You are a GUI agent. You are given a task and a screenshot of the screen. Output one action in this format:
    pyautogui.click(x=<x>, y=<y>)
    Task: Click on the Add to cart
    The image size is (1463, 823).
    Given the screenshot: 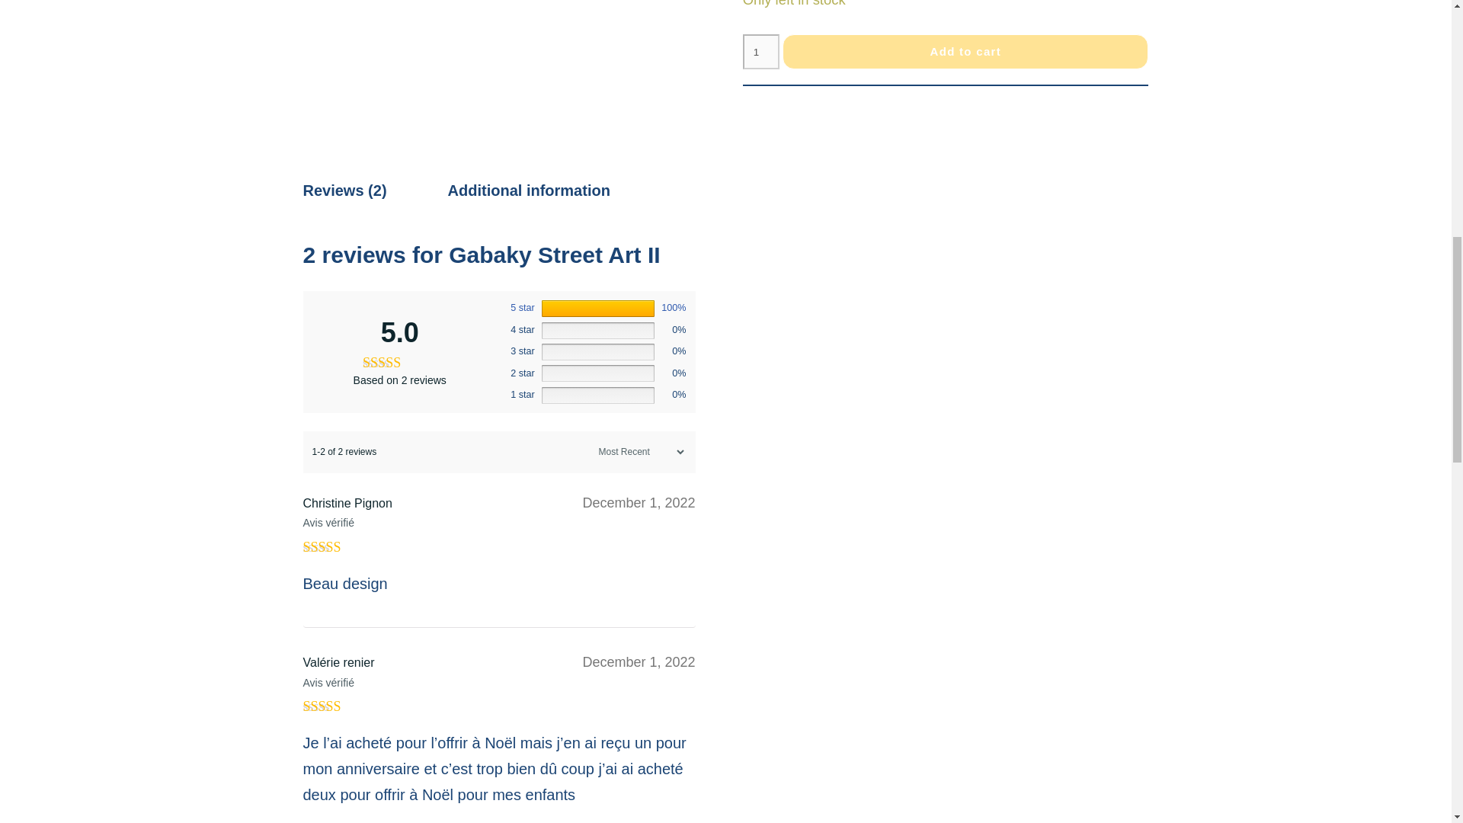 What is the action you would take?
    pyautogui.click(x=965, y=52)
    